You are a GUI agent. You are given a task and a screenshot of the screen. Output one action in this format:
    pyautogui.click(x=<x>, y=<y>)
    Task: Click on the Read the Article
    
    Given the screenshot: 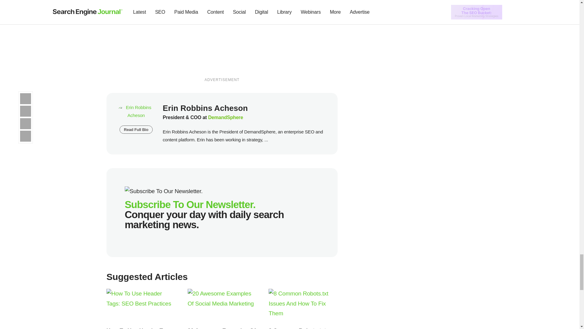 What is the action you would take?
    pyautogui.click(x=222, y=306)
    